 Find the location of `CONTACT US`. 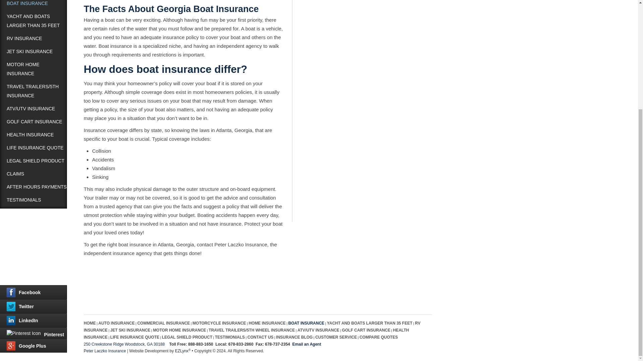

CONTACT US is located at coordinates (33, 213).